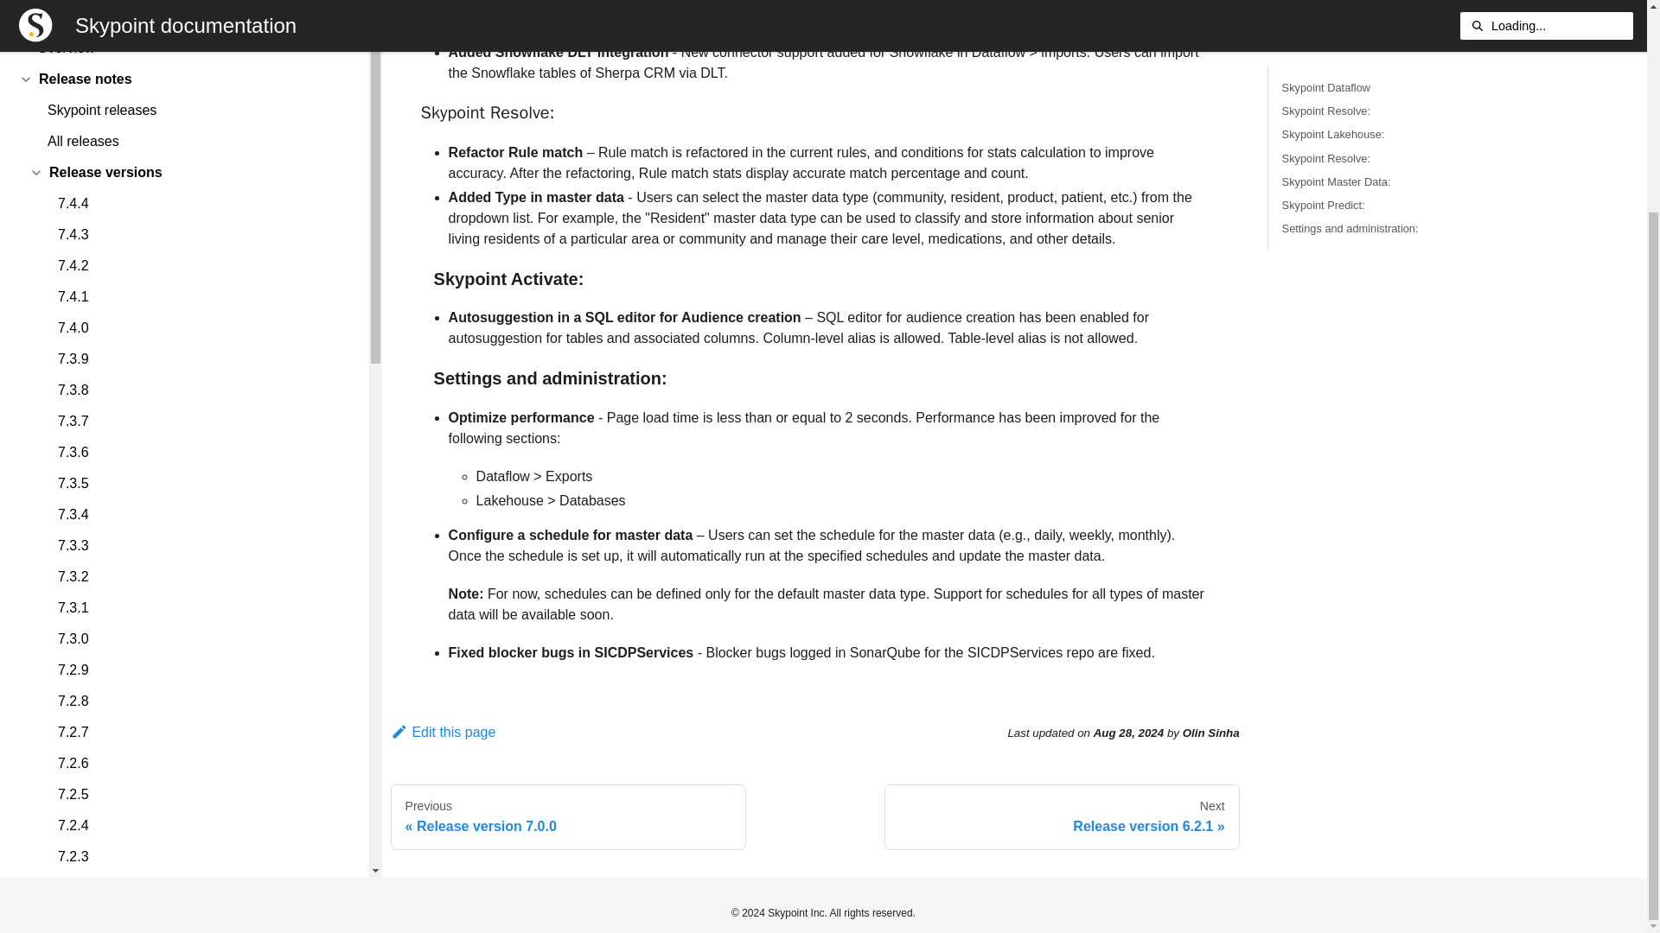  Describe the element at coordinates (198, 866) in the screenshot. I see `6.3.0` at that location.